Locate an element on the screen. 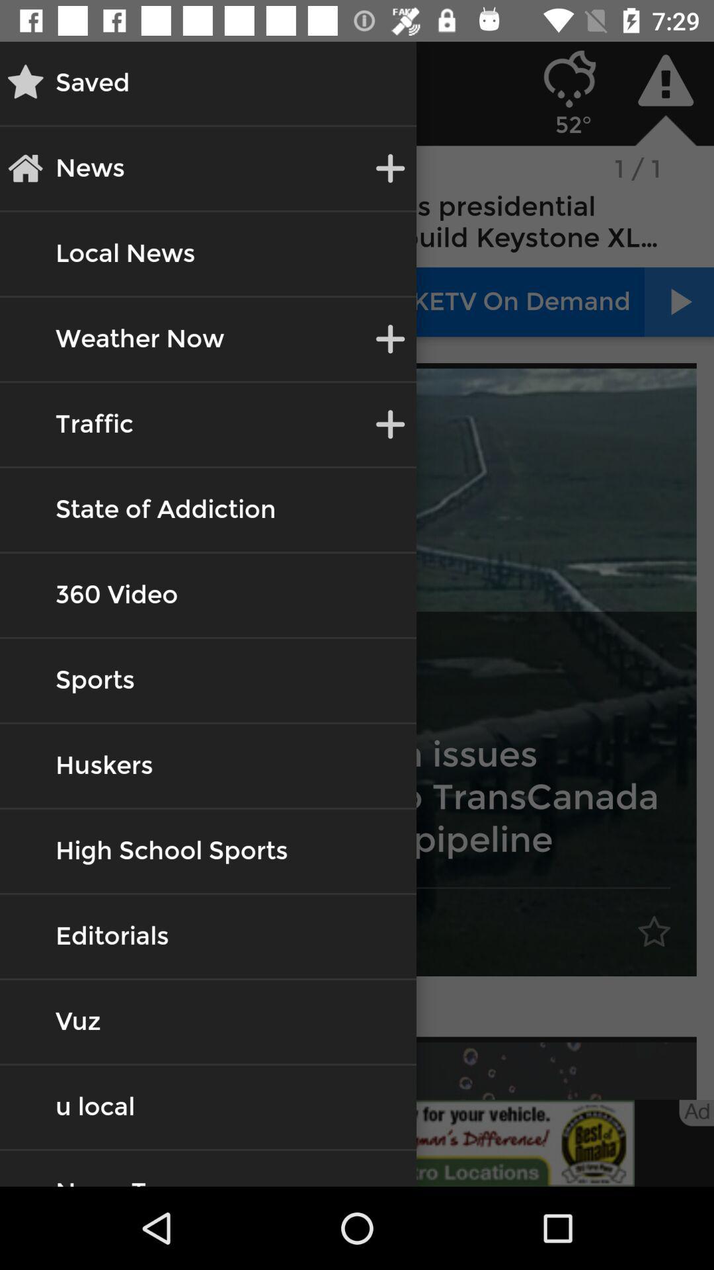 The image size is (714, 1270). alert icon at top right is located at coordinates (665, 81).